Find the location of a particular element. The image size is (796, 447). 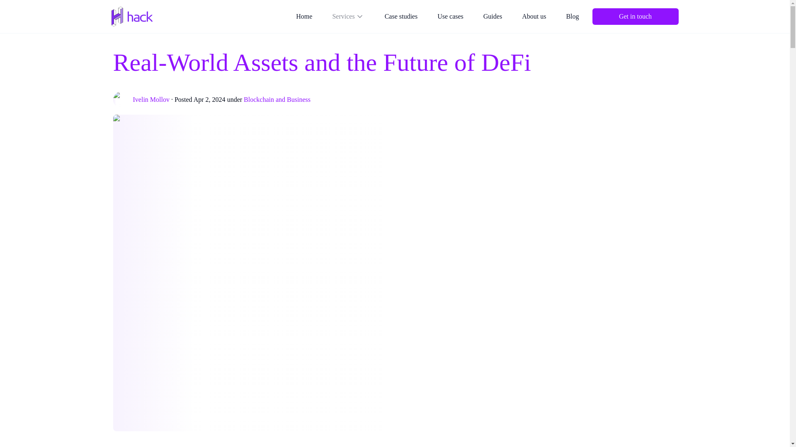

Guides is located at coordinates (493, 17).